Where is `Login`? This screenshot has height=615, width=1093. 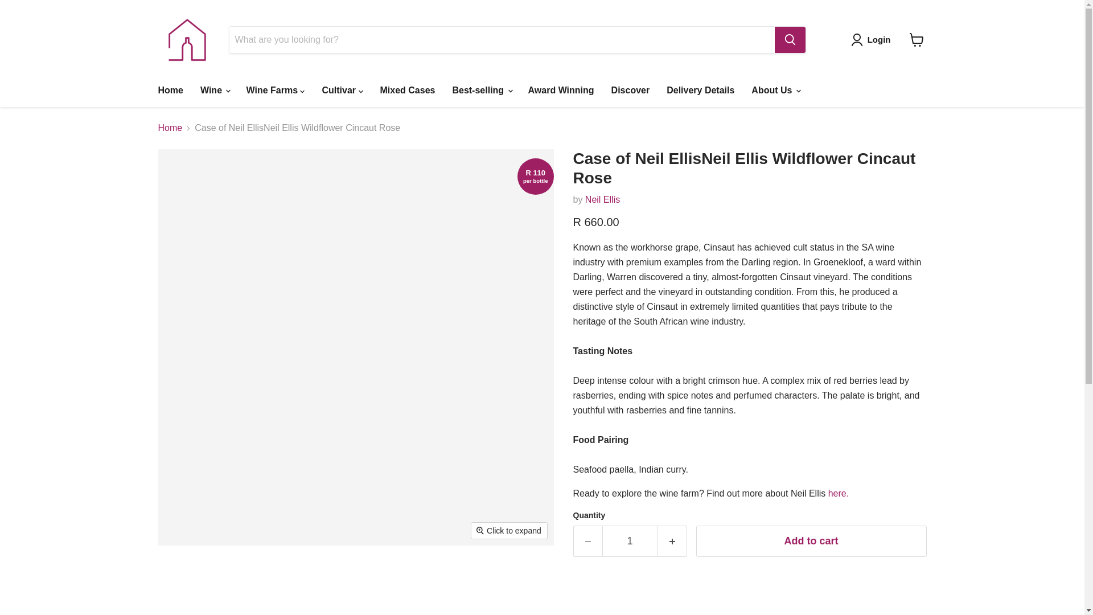 Login is located at coordinates (873, 40).